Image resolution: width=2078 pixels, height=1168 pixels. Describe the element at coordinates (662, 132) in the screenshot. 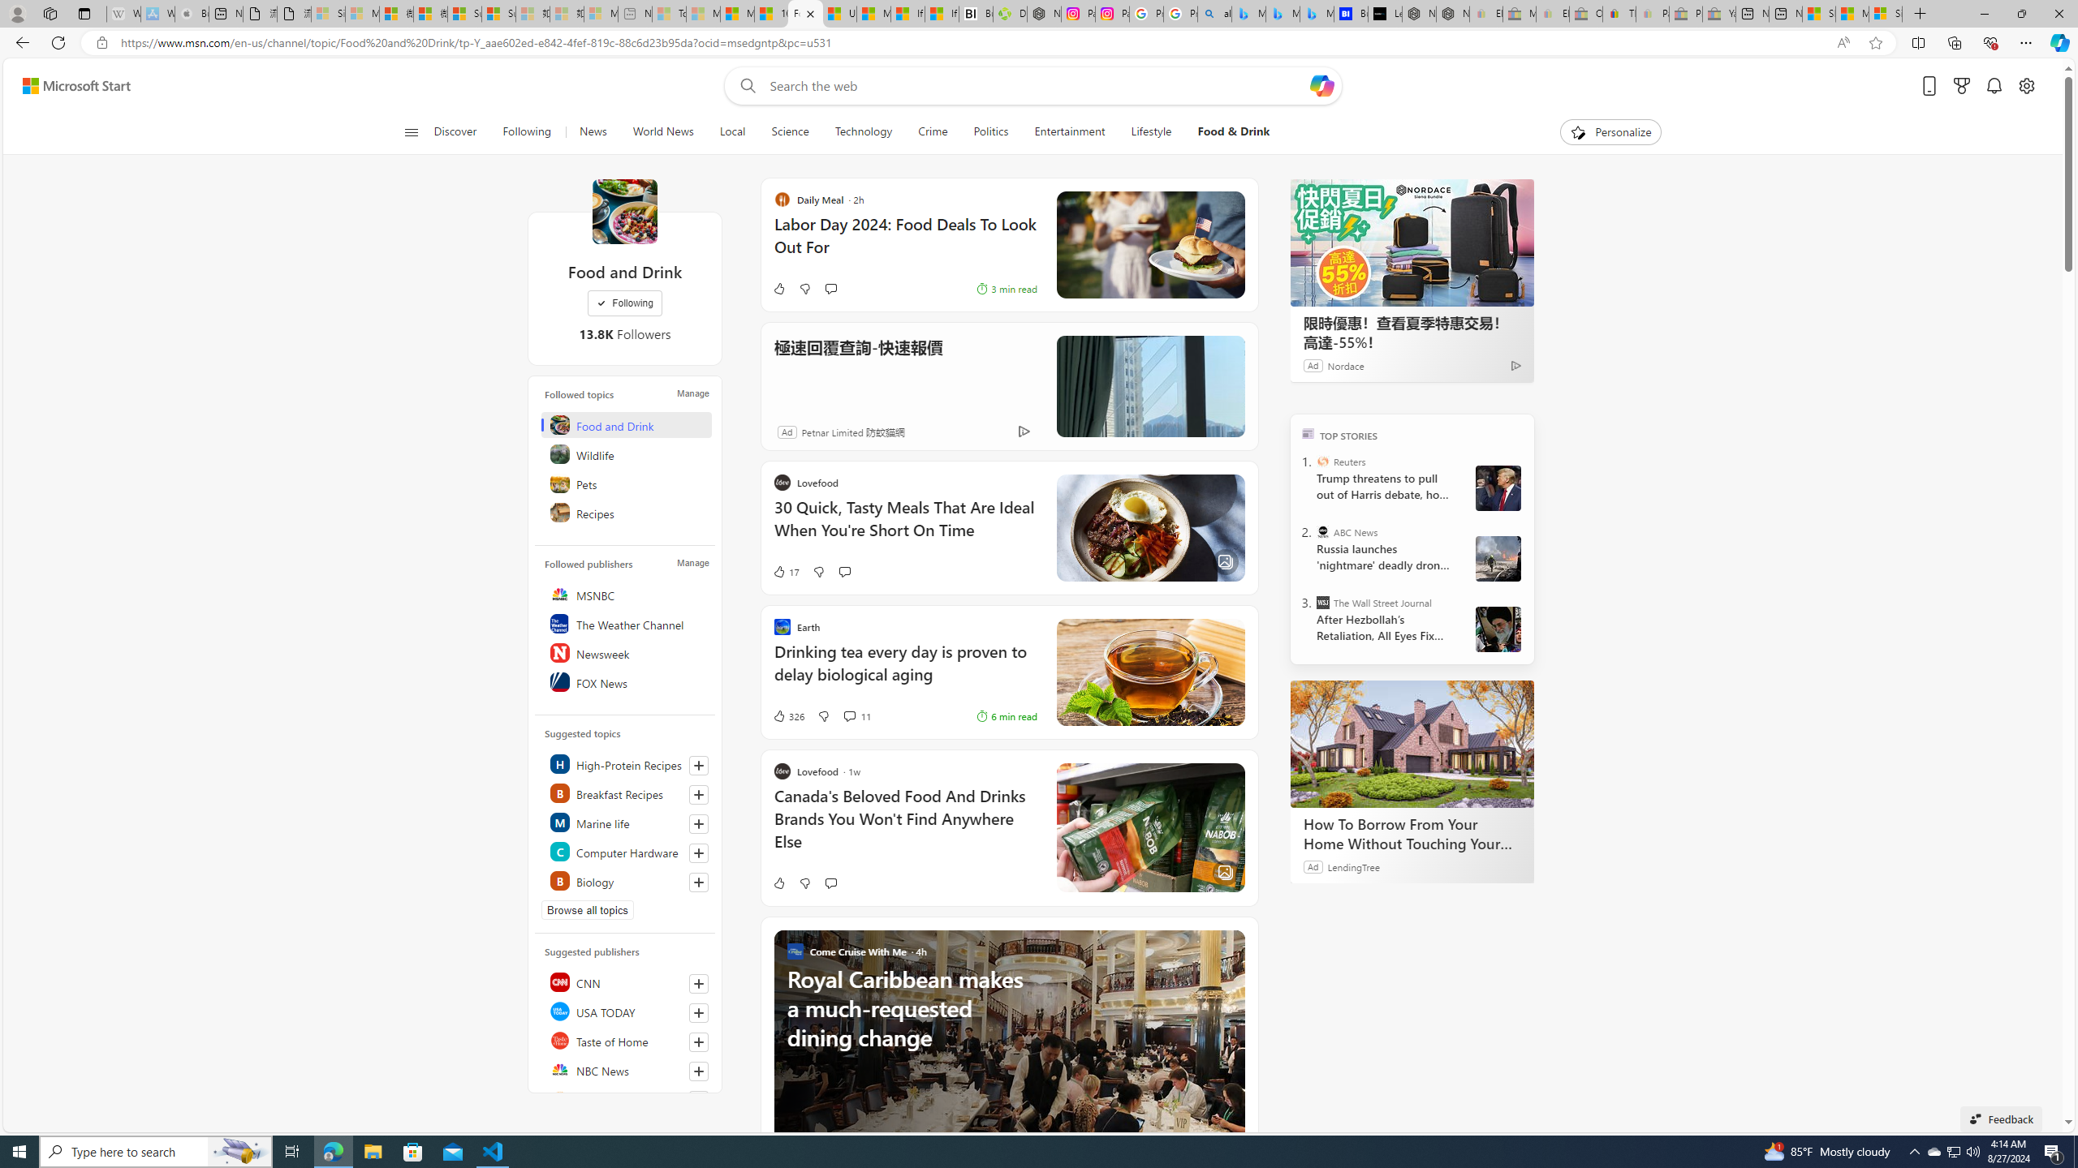

I see `World News` at that location.